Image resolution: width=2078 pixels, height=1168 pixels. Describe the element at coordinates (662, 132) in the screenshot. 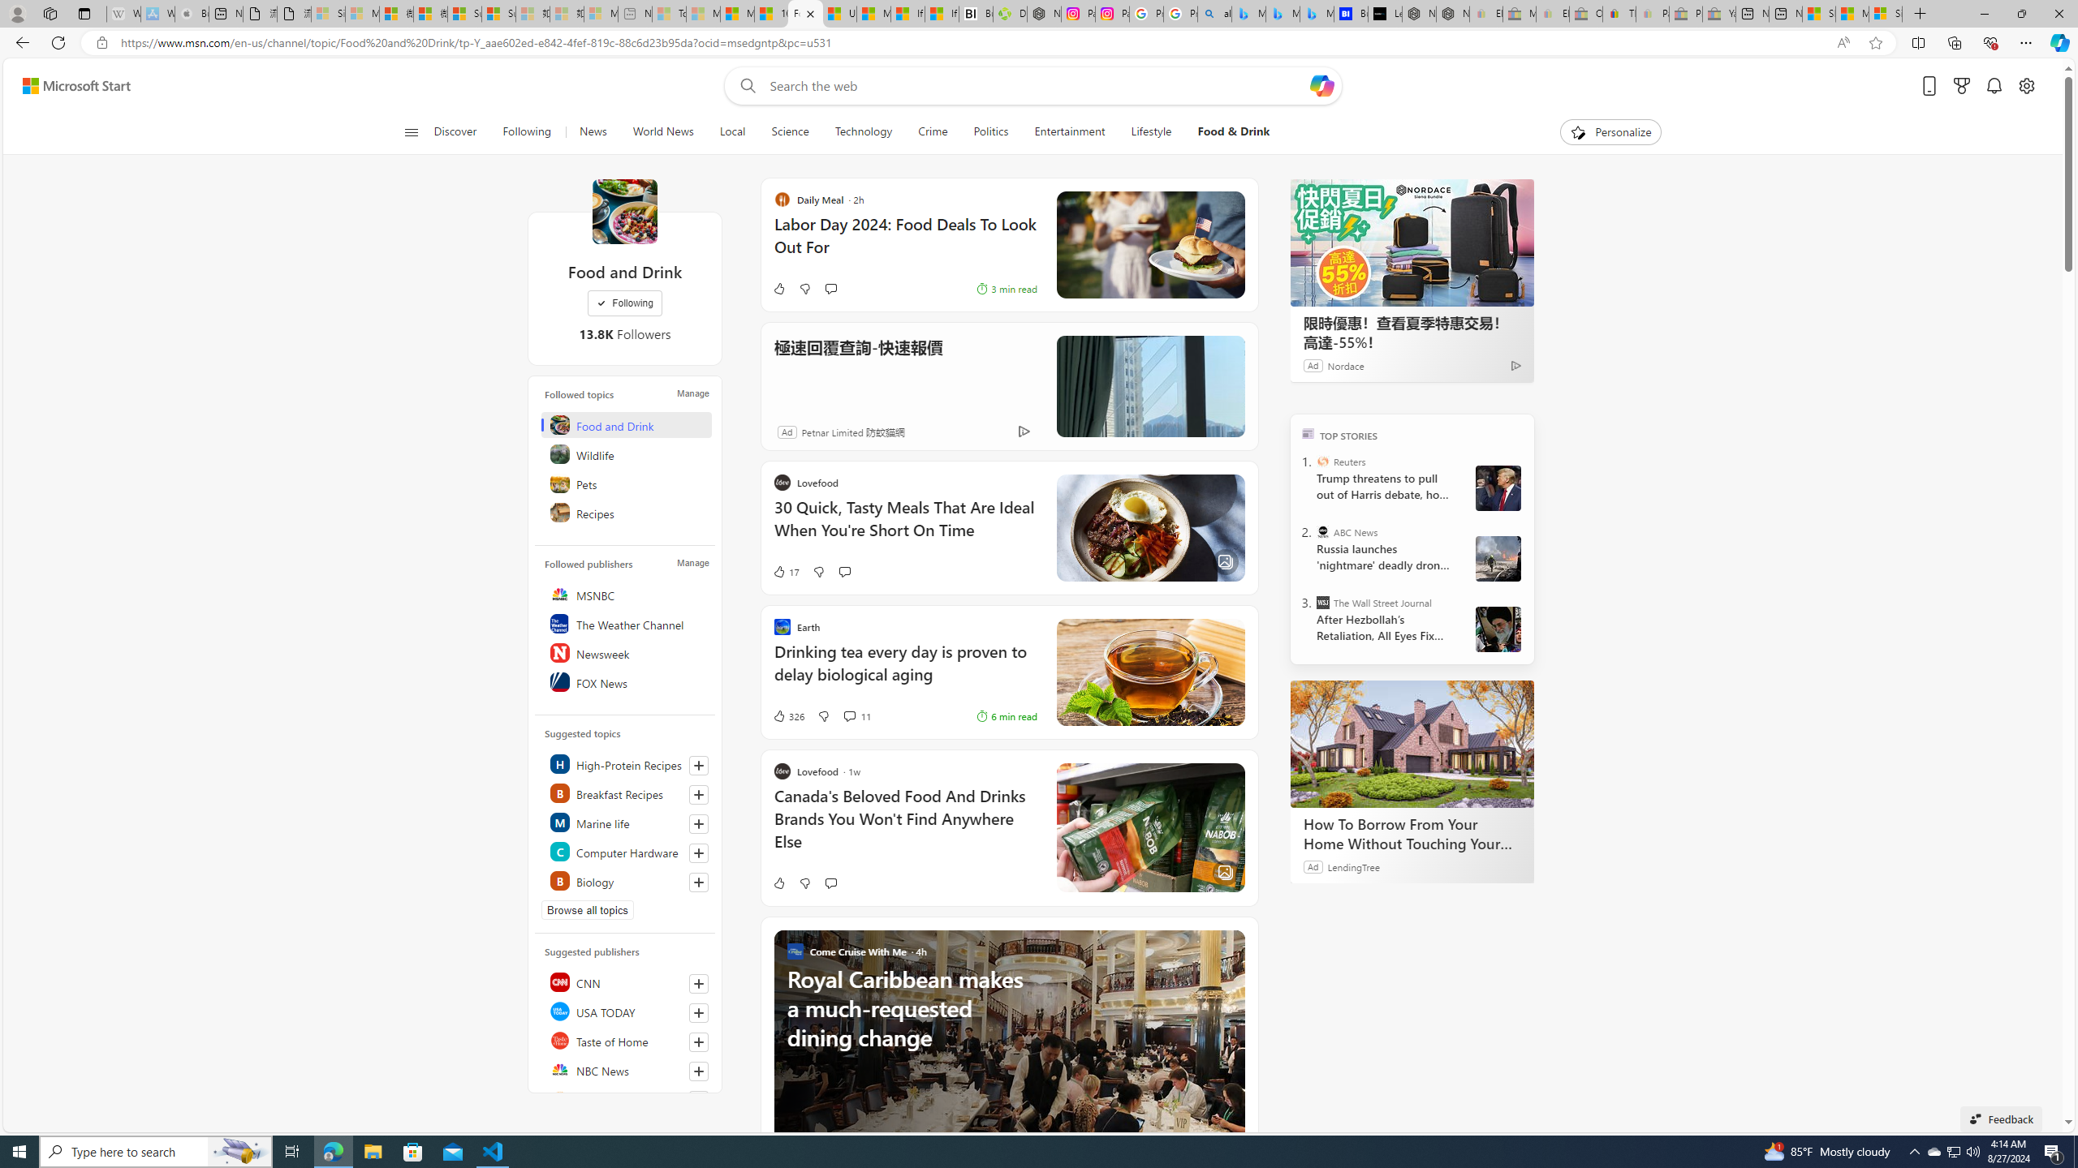

I see `World News` at that location.